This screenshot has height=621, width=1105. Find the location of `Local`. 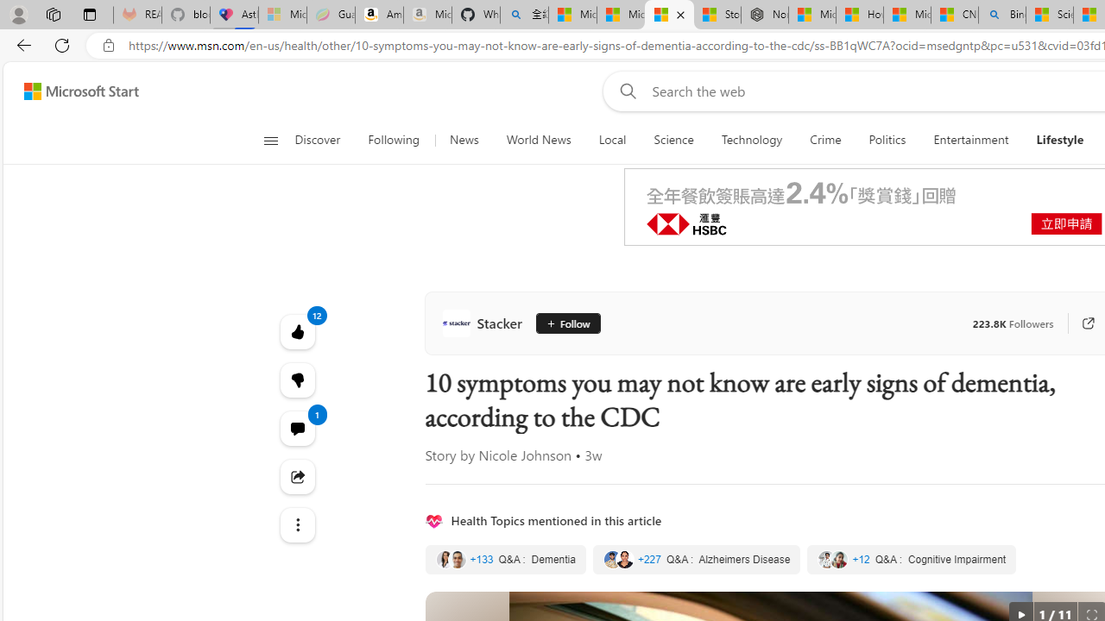

Local is located at coordinates (611, 140).